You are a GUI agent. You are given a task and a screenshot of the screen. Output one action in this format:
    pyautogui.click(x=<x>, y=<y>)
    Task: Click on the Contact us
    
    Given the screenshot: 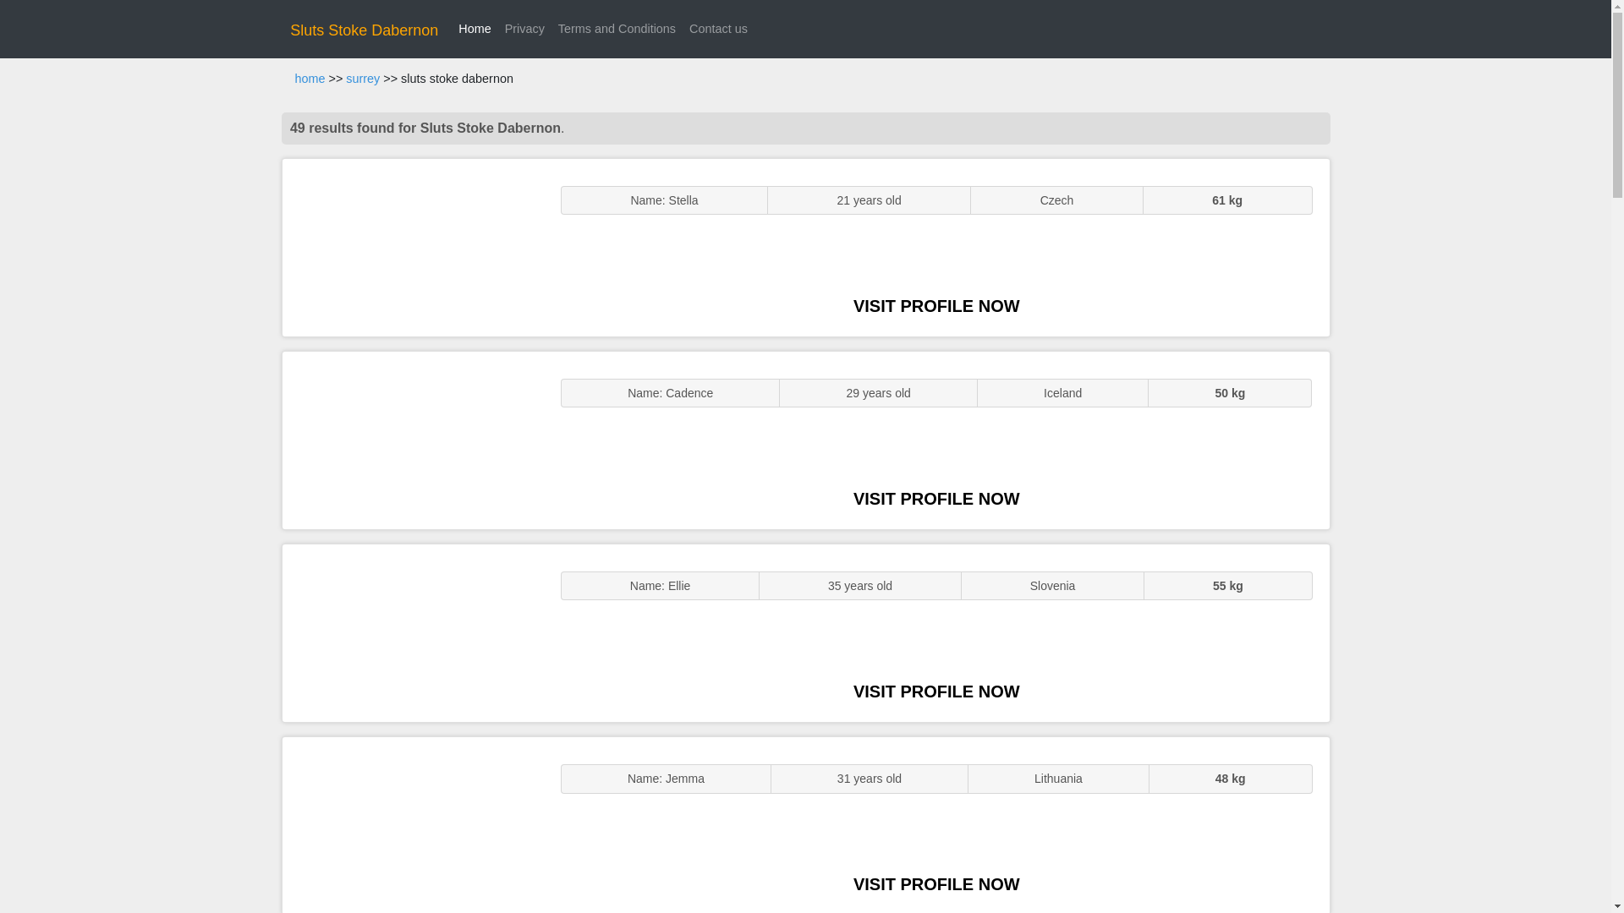 What is the action you would take?
    pyautogui.click(x=718, y=29)
    